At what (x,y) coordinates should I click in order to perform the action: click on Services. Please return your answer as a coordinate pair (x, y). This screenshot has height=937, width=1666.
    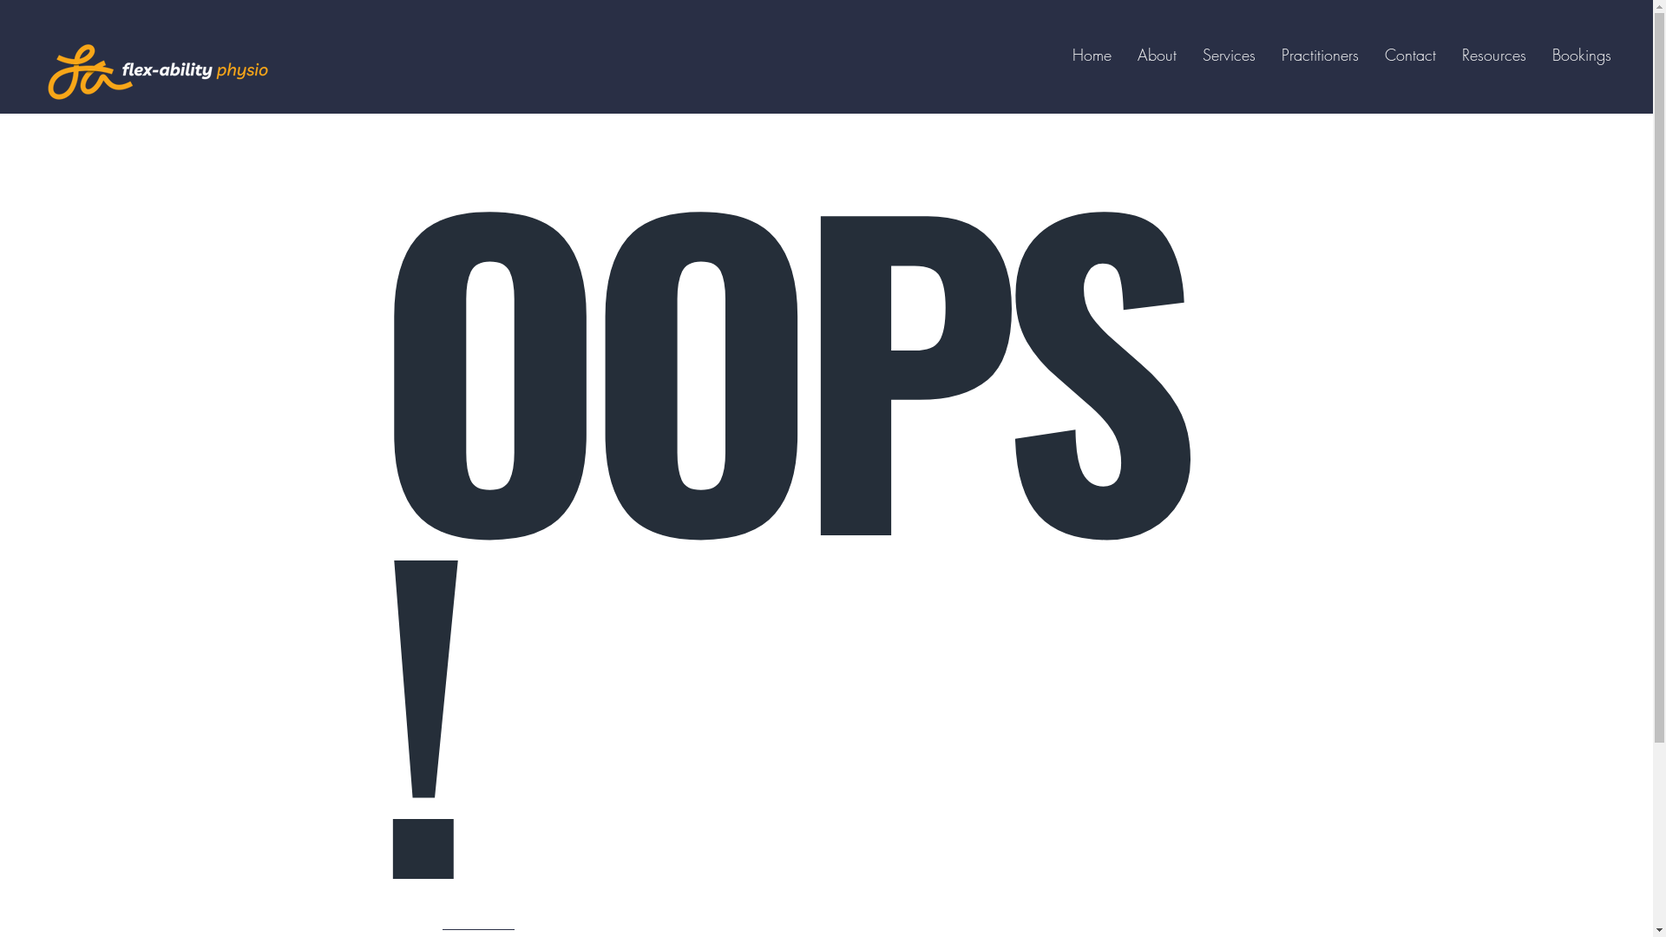
    Looking at the image, I should click on (1229, 55).